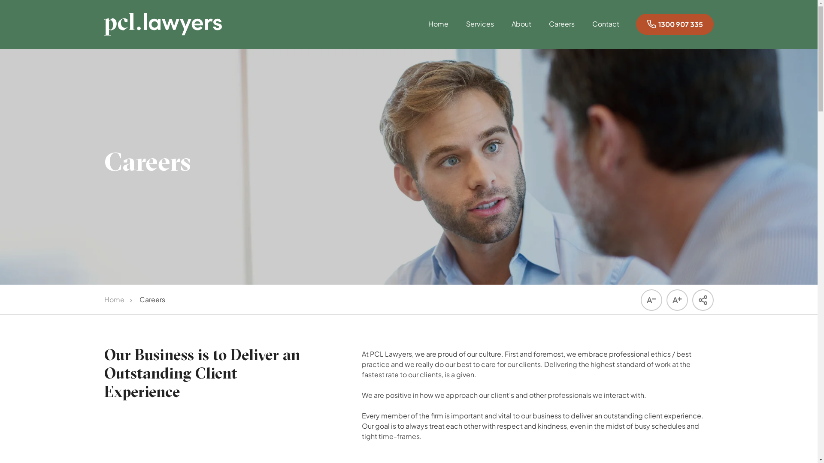  I want to click on Careers, so click(561, 33).